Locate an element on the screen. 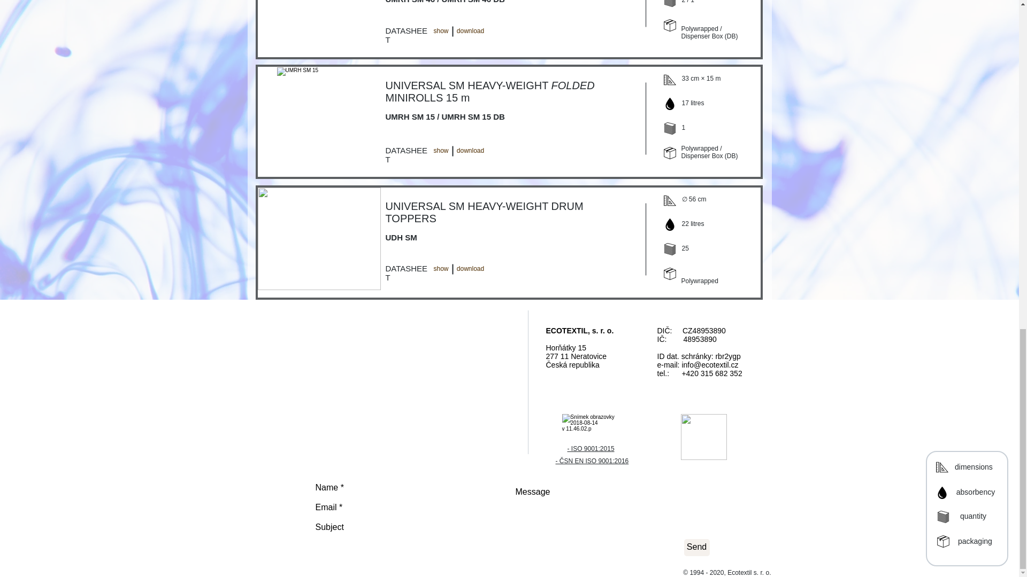  show is located at coordinates (441, 151).